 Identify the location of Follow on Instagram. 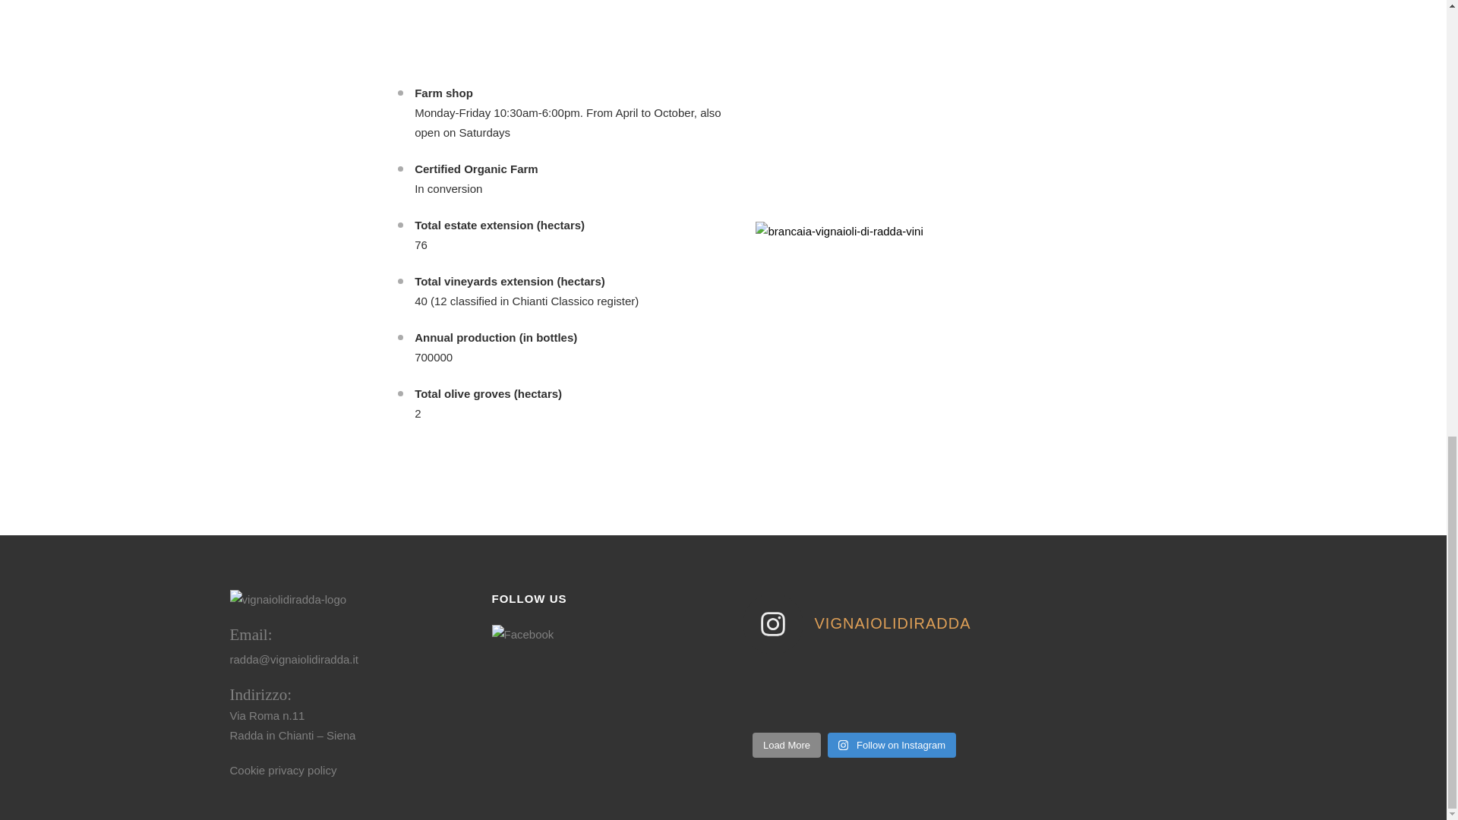
(892, 746).